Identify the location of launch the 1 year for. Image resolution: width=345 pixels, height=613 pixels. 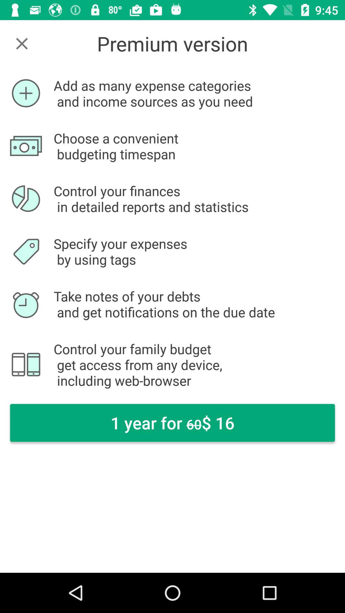
(172, 423).